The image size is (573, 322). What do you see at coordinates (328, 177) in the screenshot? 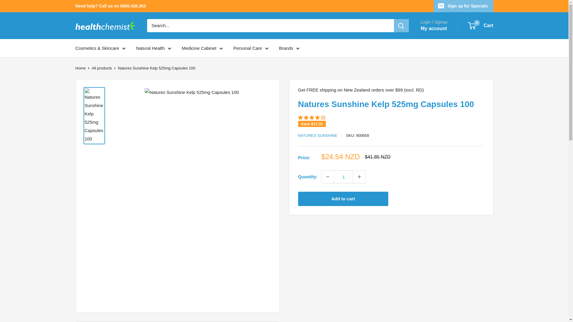
I see `Decrease quantity by 1` at bounding box center [328, 177].